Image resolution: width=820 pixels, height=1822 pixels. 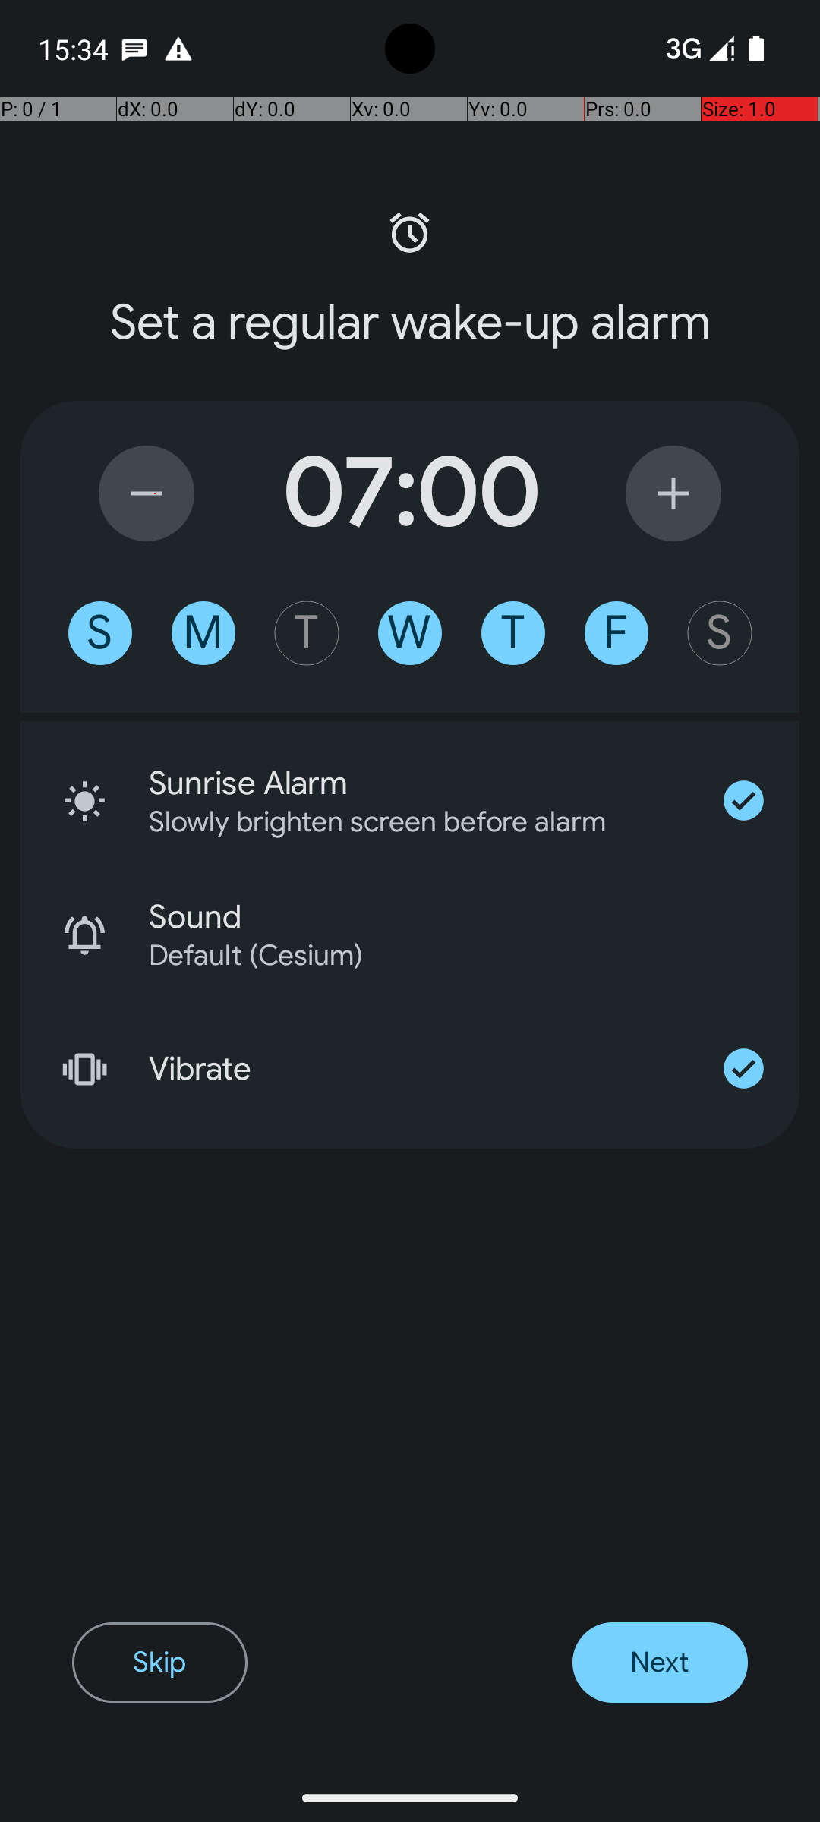 I want to click on Default (Cesium), so click(x=454, y=955).